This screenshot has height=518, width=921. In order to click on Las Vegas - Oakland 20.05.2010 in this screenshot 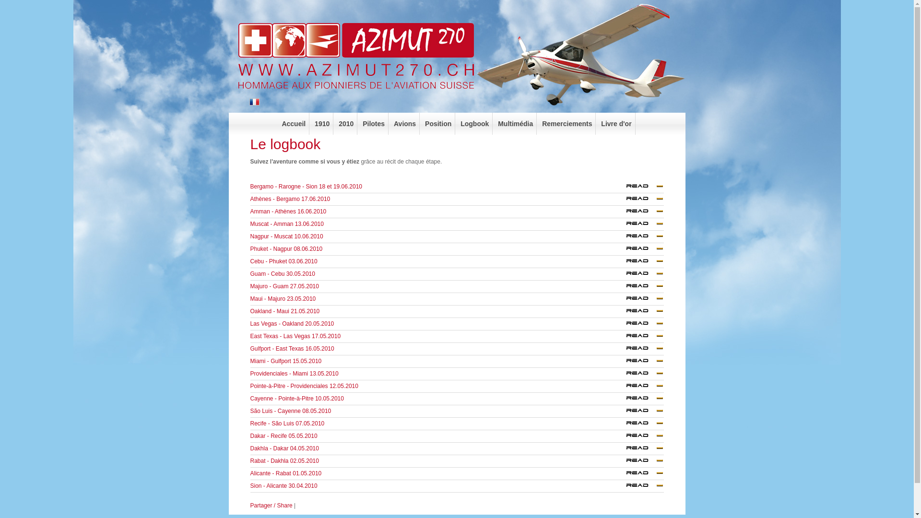, I will do `click(293, 324)`.